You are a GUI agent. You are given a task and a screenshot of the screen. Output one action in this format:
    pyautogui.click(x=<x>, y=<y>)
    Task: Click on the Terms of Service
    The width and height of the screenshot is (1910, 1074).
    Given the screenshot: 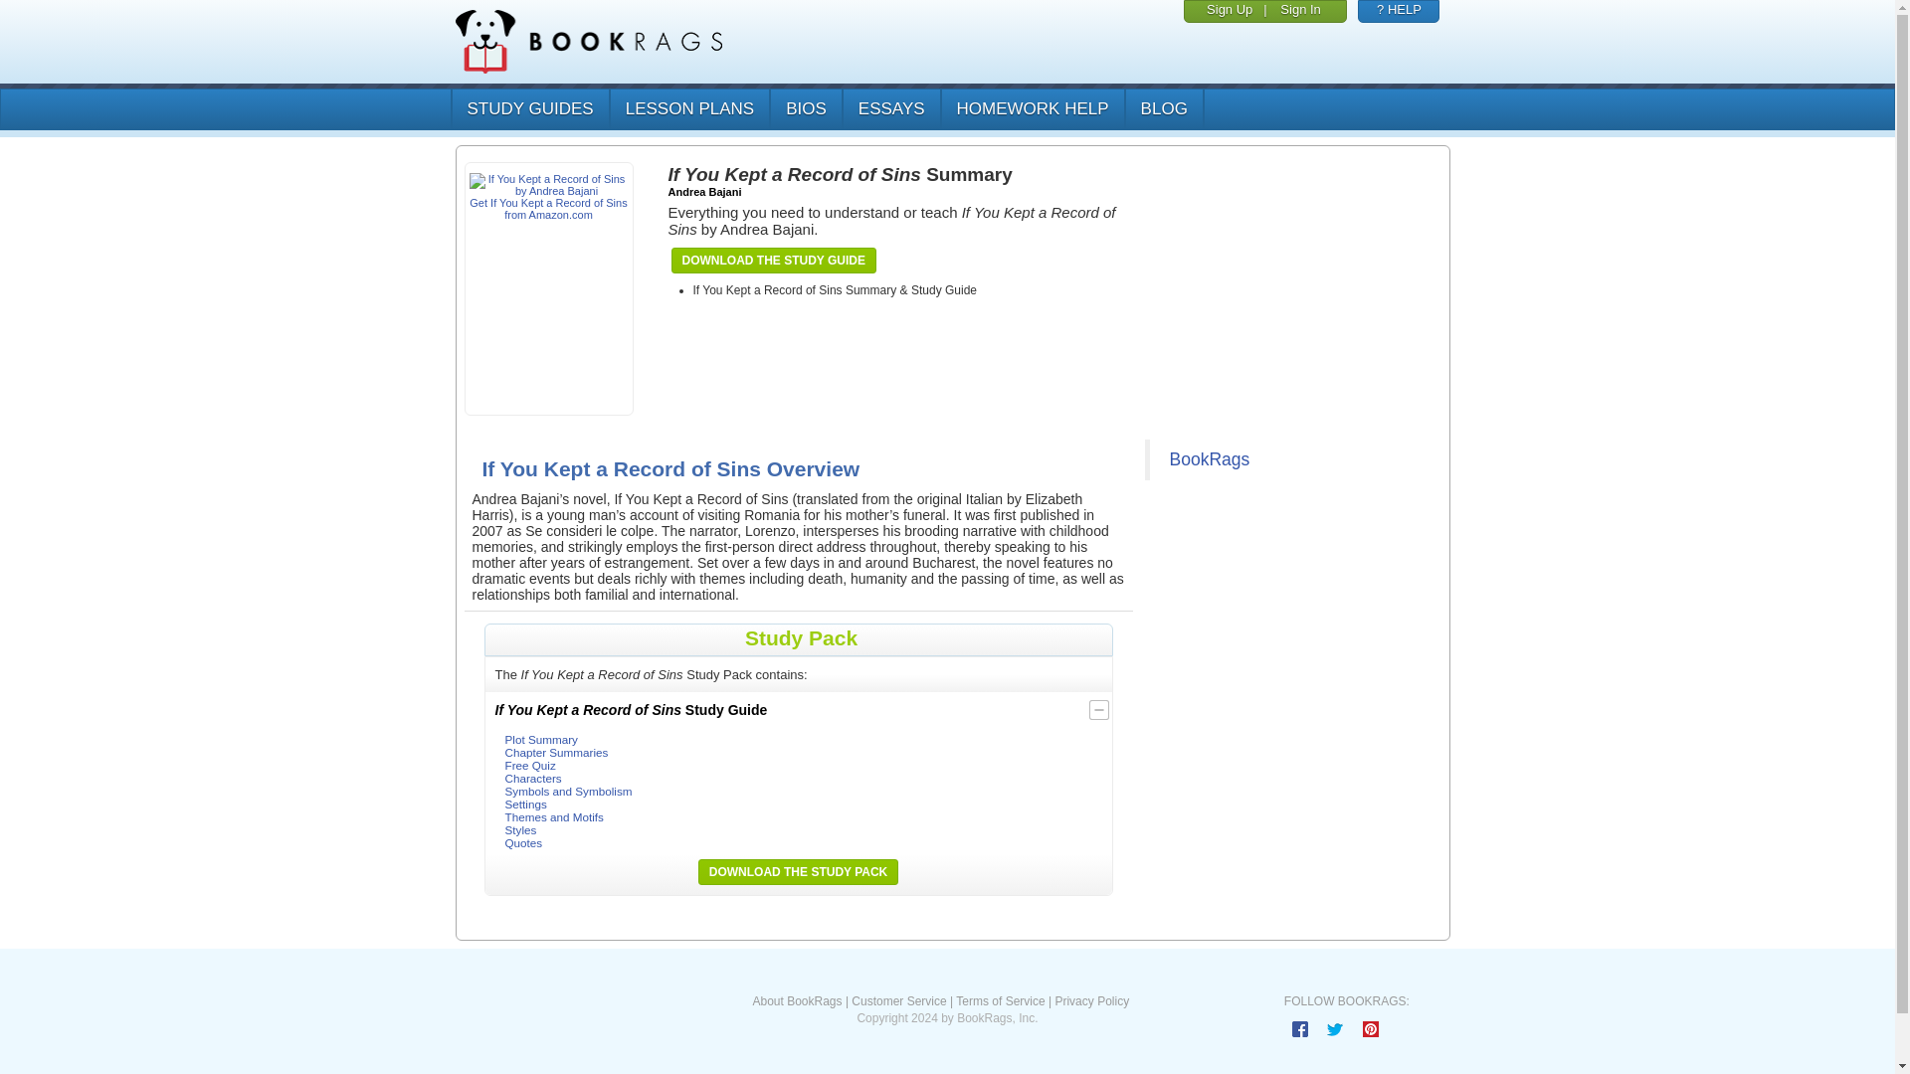 What is the action you would take?
    pyautogui.click(x=1001, y=1001)
    